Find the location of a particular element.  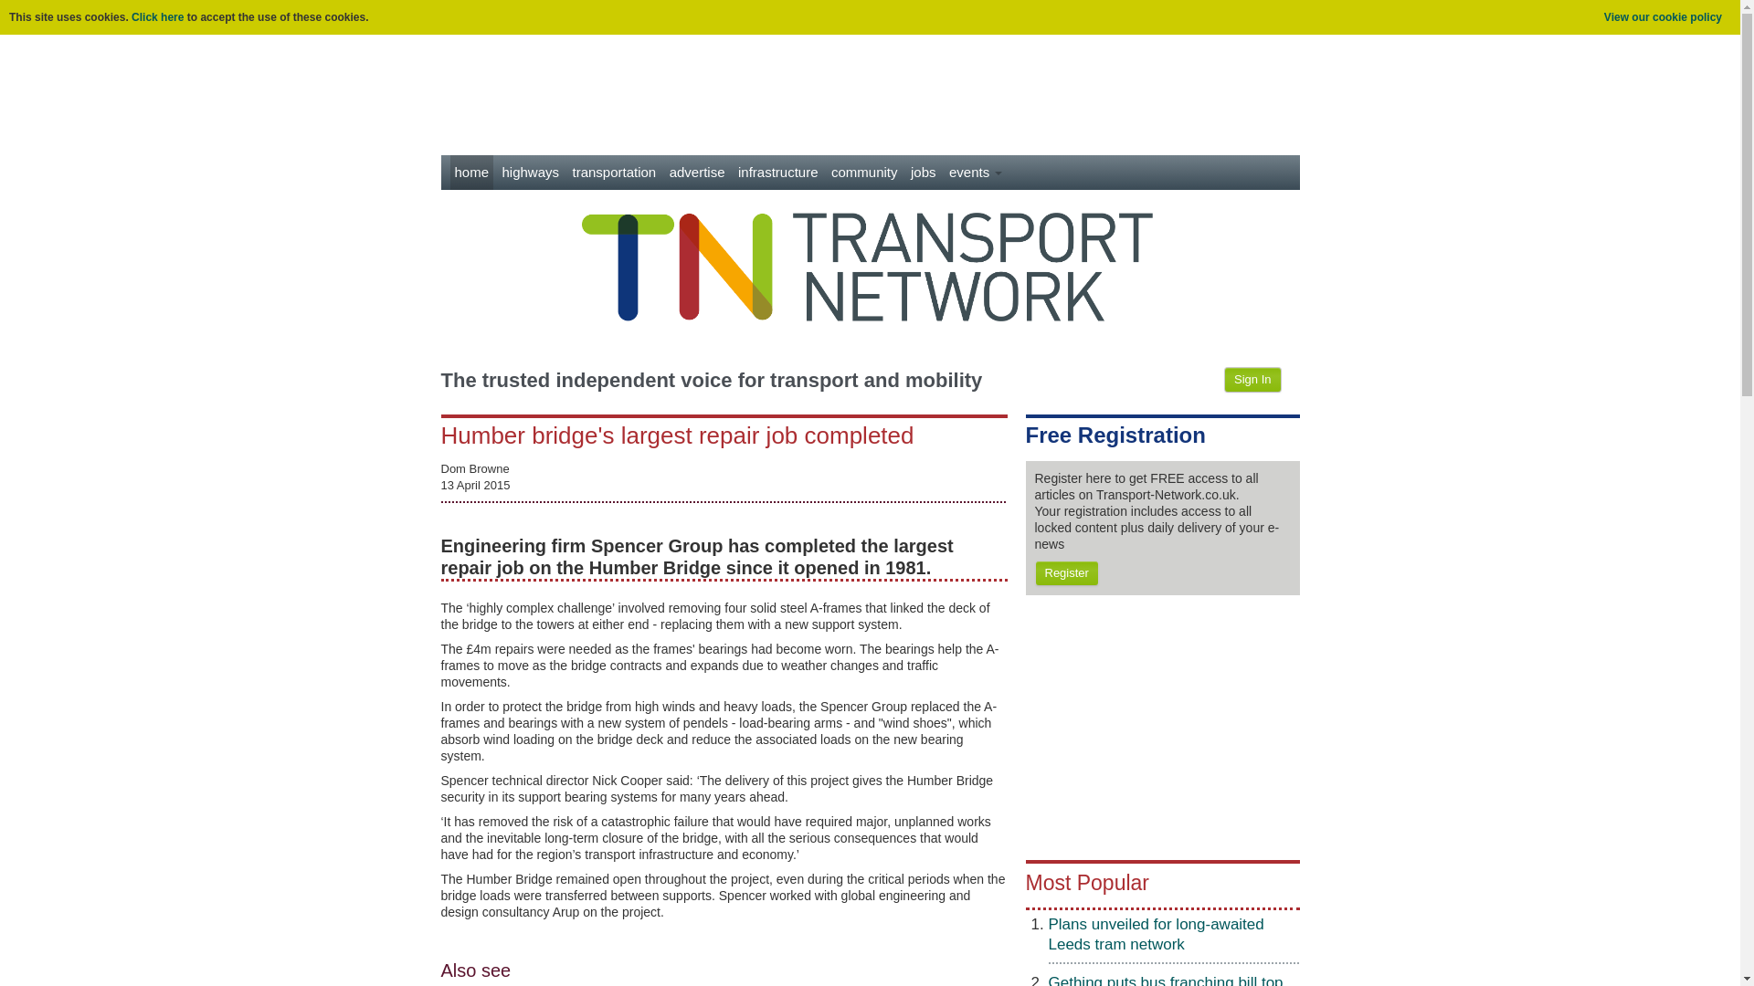

jobs is located at coordinates (923, 172).